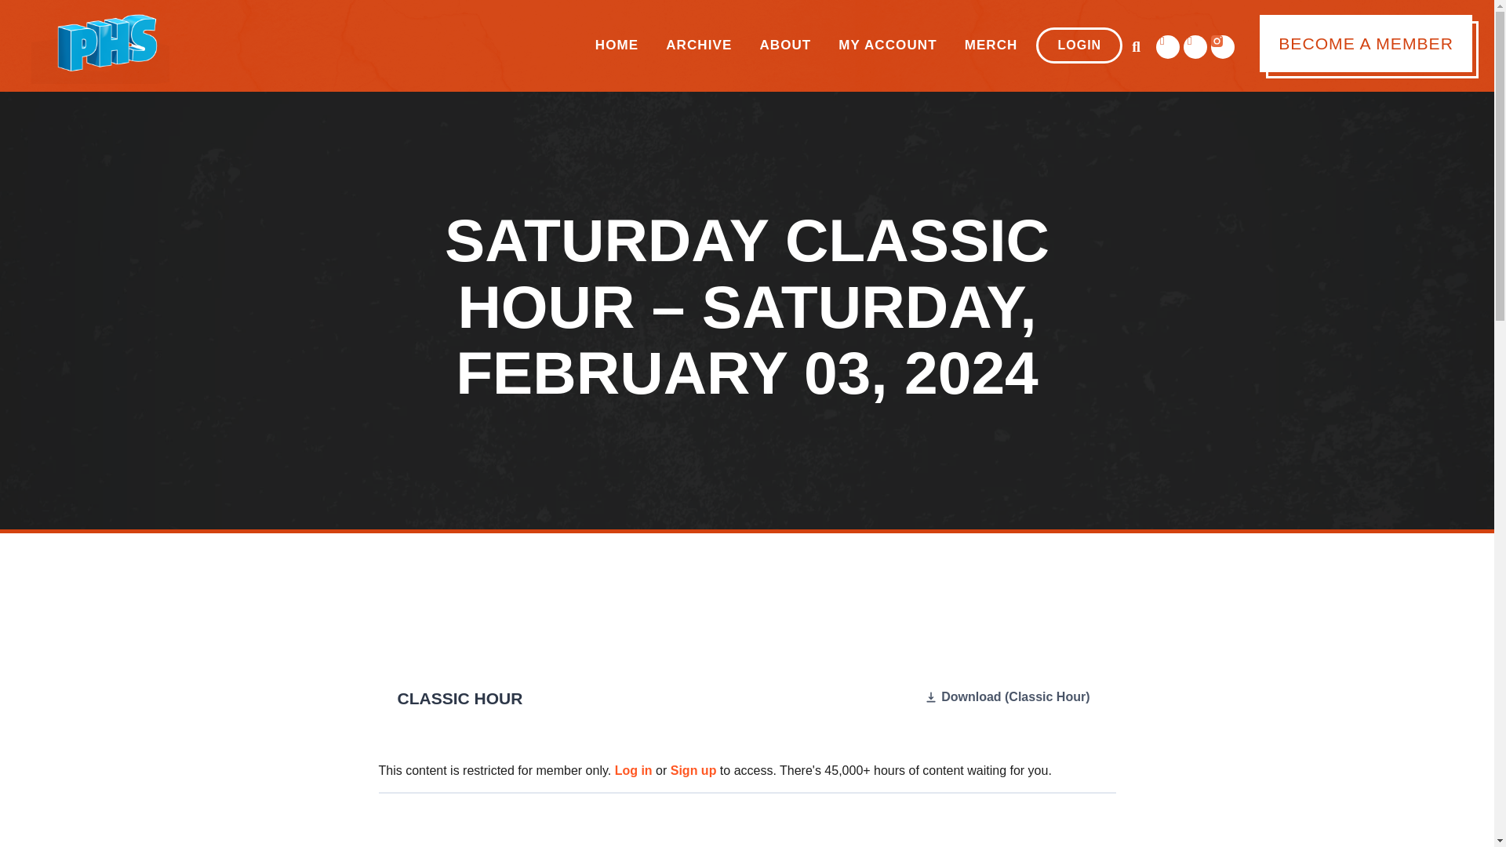 This screenshot has height=847, width=1506. Describe the element at coordinates (1365, 43) in the screenshot. I see `BECOME A MEMBER` at that location.